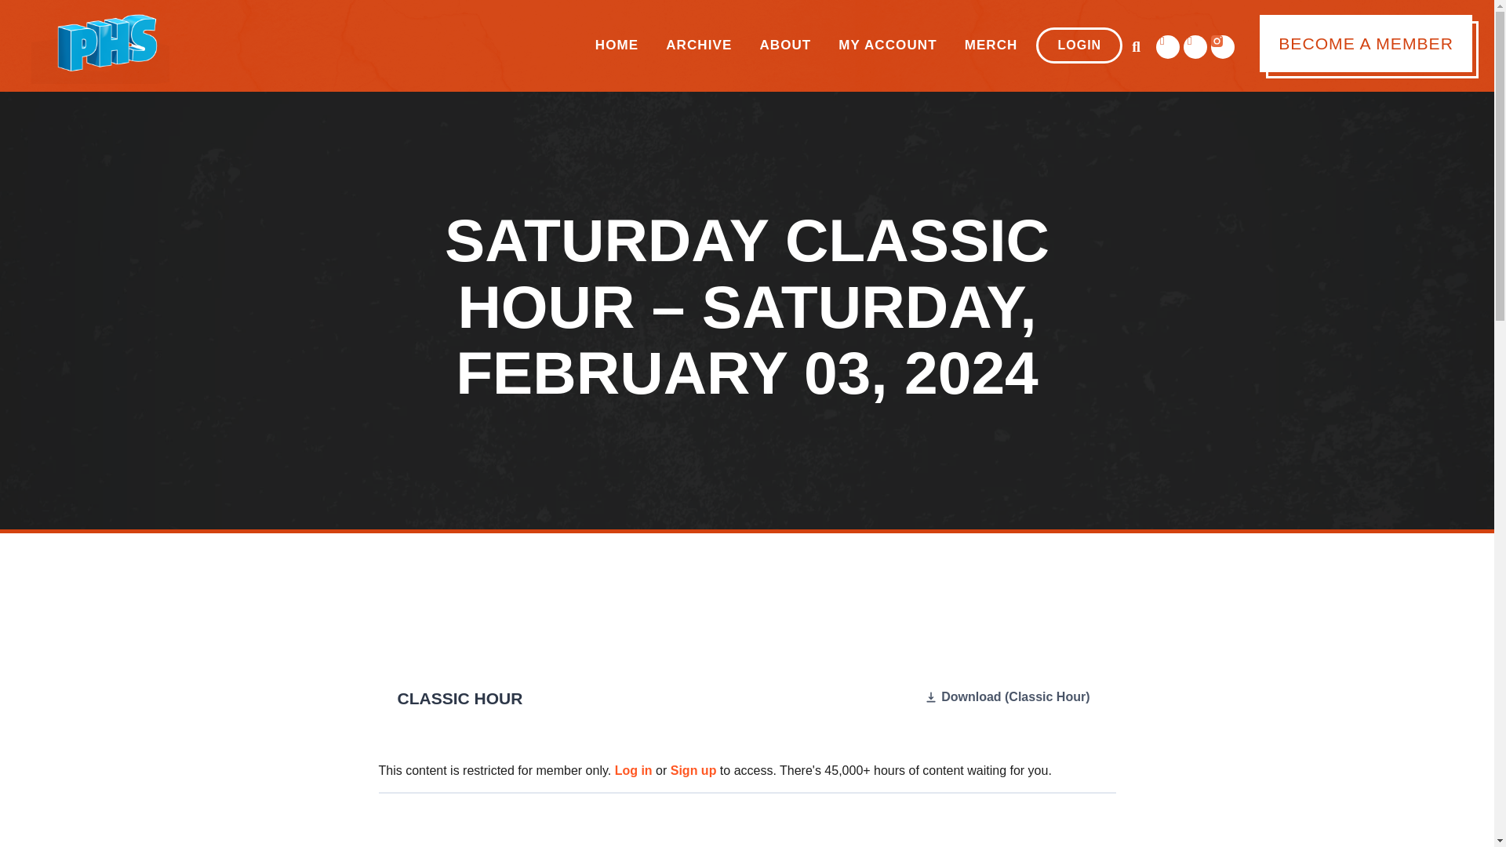 This screenshot has height=847, width=1506. Describe the element at coordinates (1365, 43) in the screenshot. I see `BECOME A MEMBER` at that location.